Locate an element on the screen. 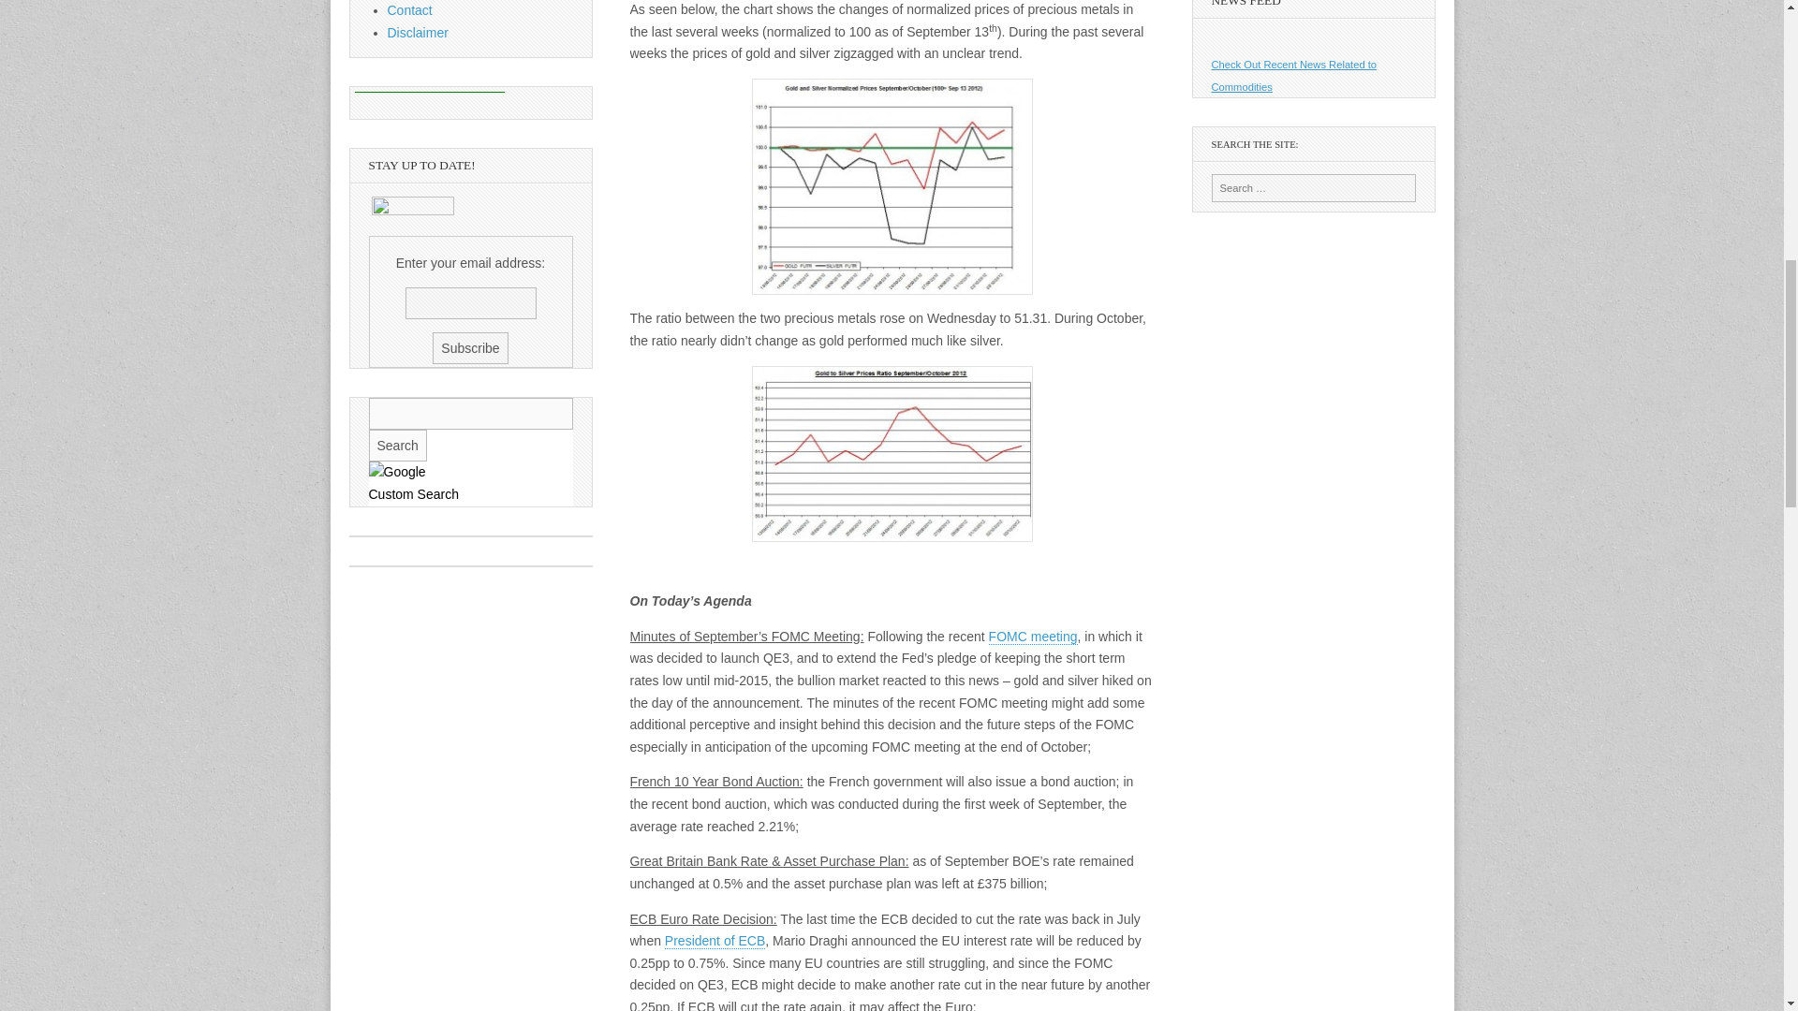  Search is located at coordinates (397, 446).